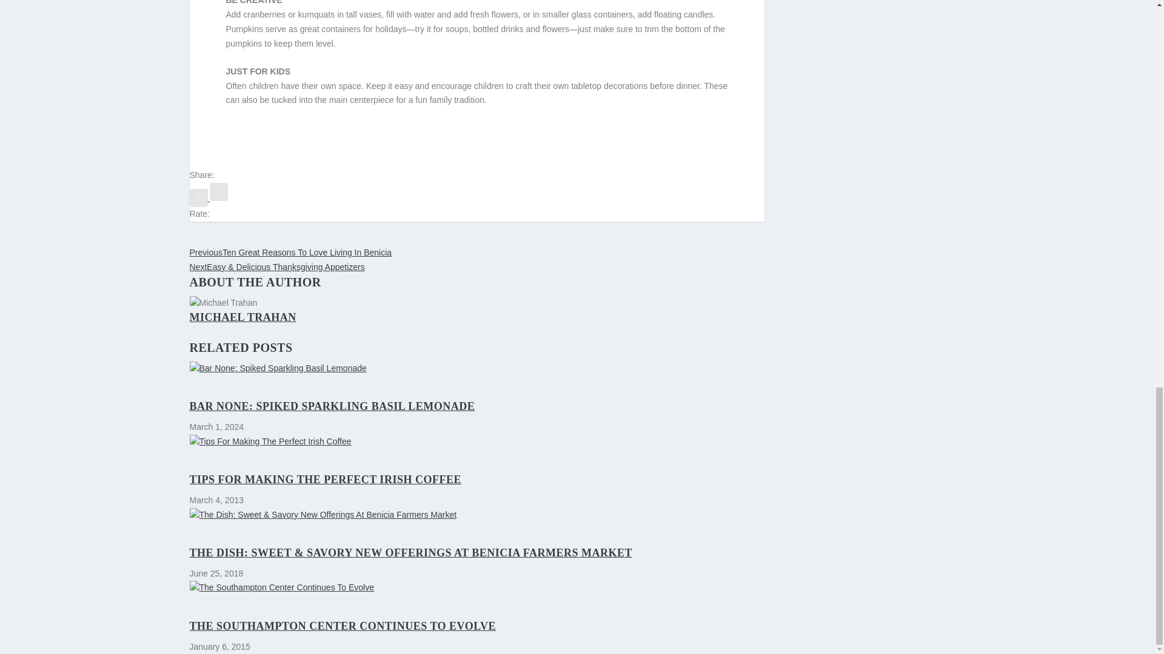  Describe the element at coordinates (325, 480) in the screenshot. I see `TIPS FOR MAKING THE PERFECT IRISH COFFEE` at that location.